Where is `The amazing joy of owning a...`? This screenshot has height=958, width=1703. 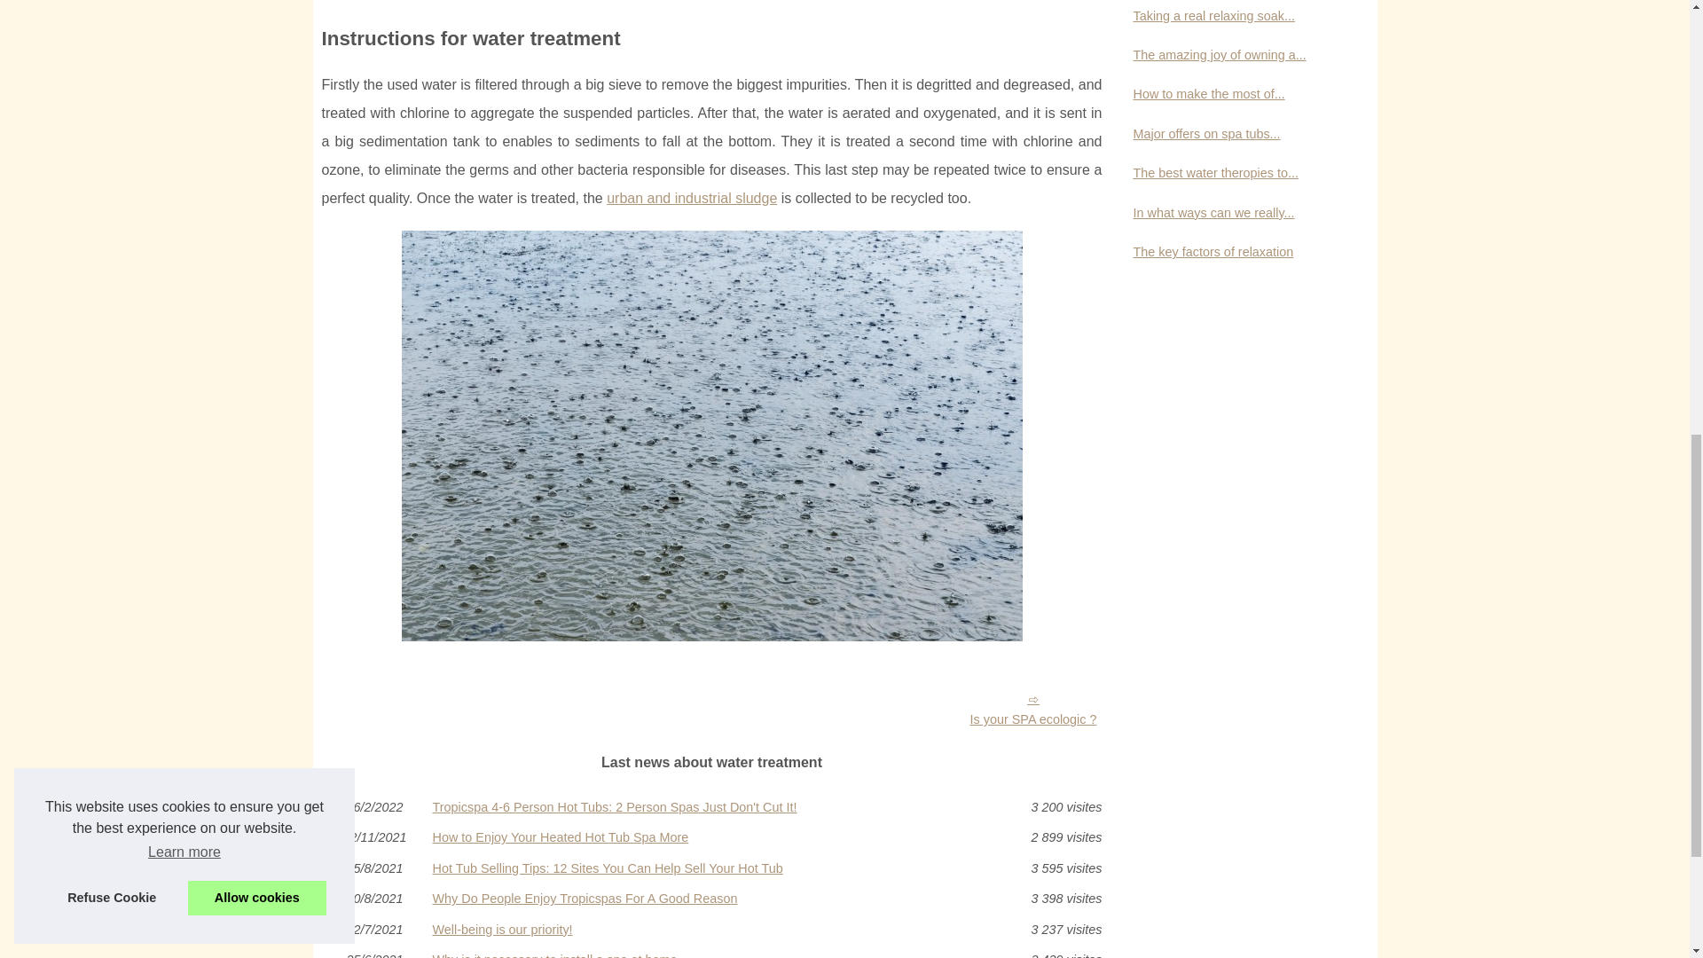 The amazing joy of owning a... is located at coordinates (1235, 55).